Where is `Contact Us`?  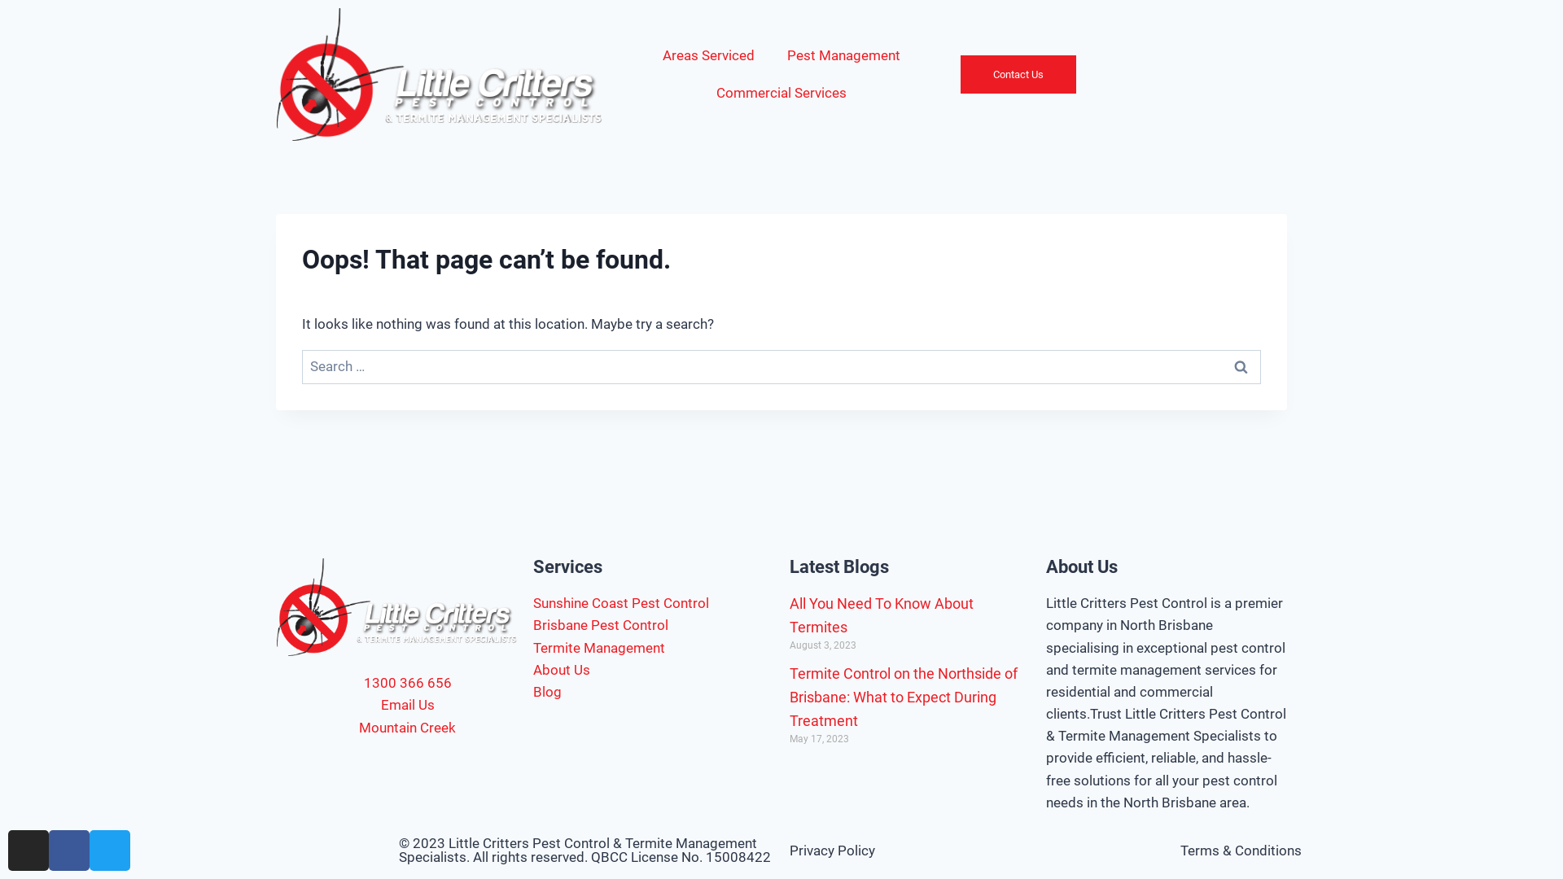
Contact Us is located at coordinates (1018, 75).